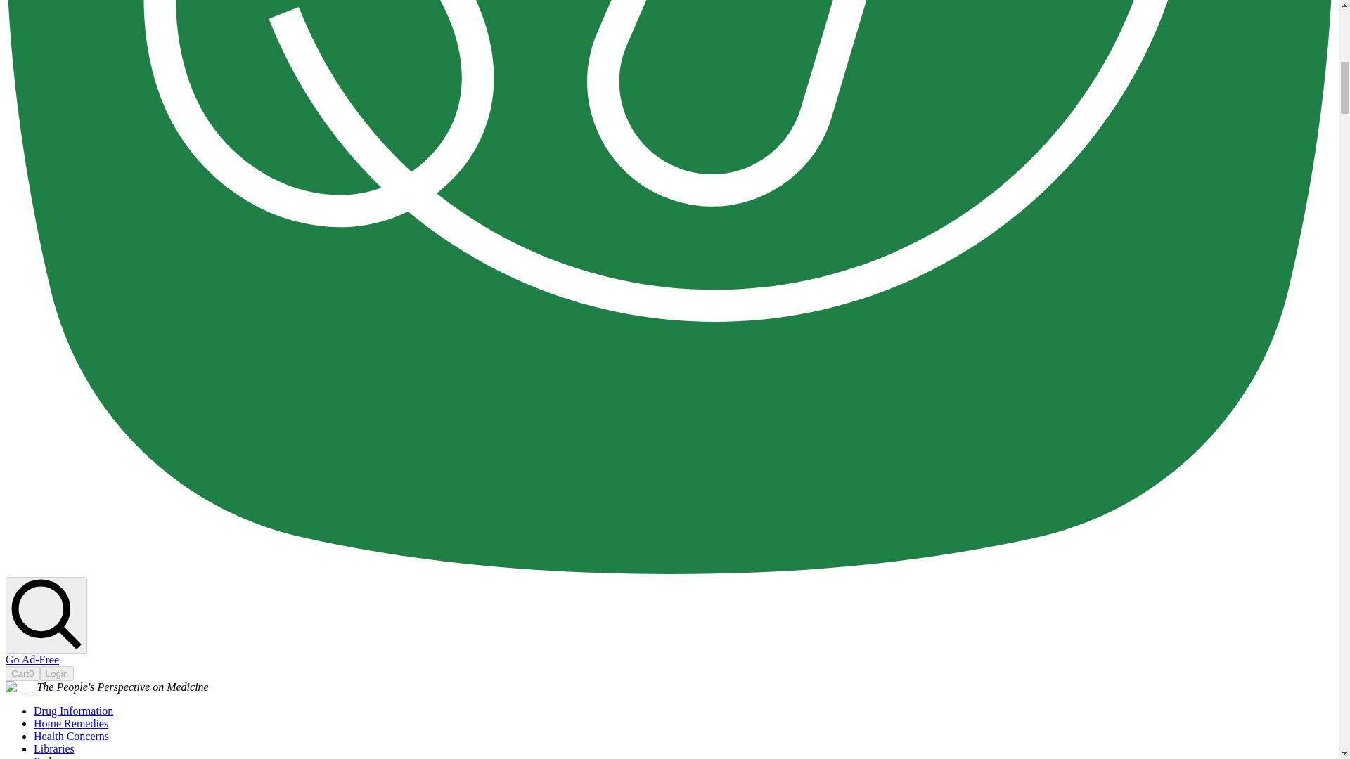 Image resolution: width=1350 pixels, height=759 pixels. Describe the element at coordinates (22, 673) in the screenshot. I see `Cart0` at that location.